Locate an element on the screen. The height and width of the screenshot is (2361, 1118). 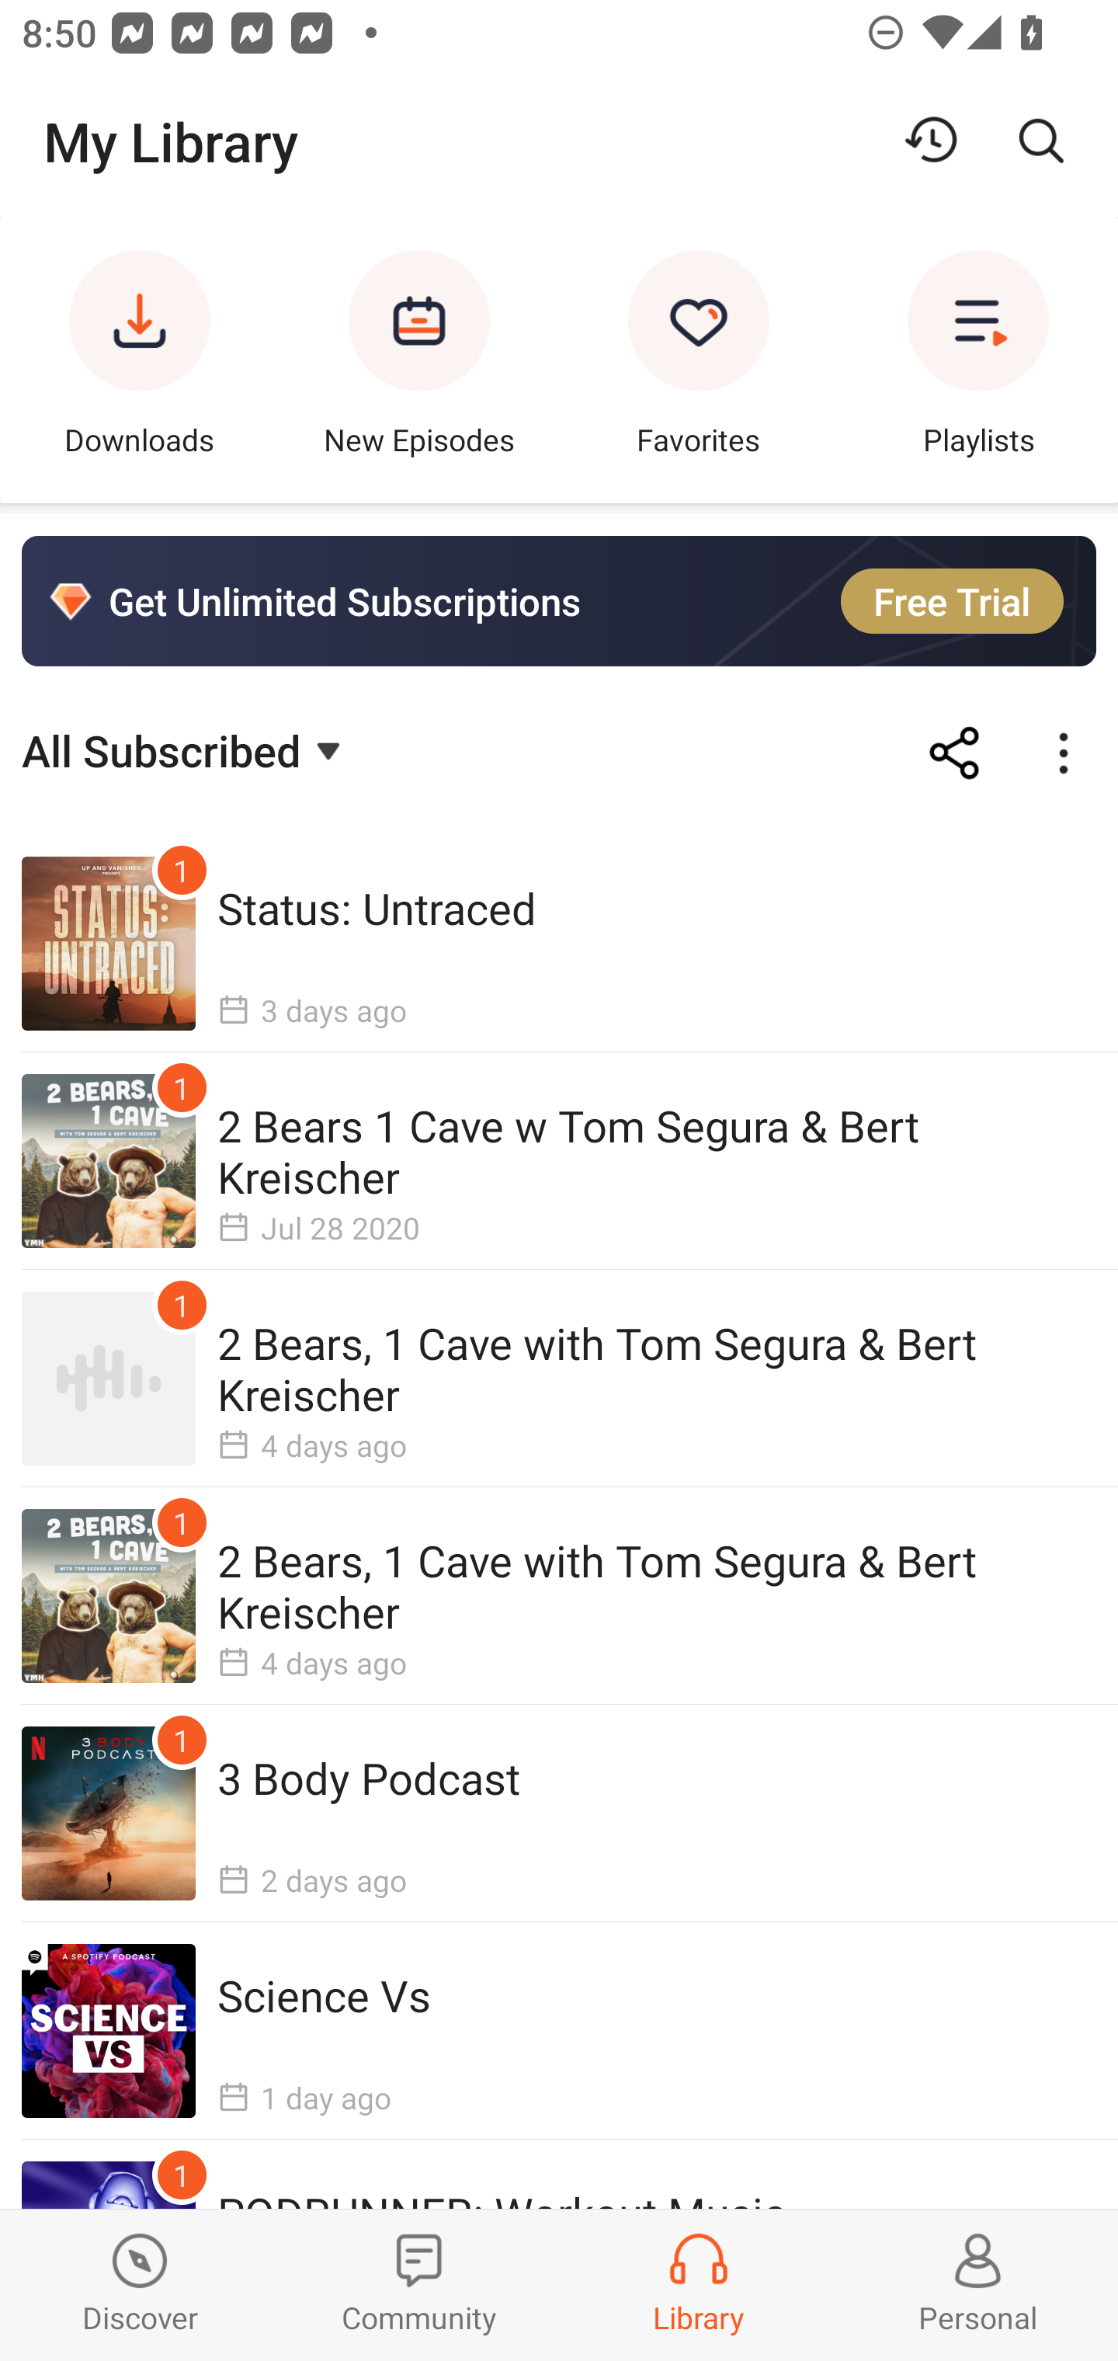
Library is located at coordinates (699, 2285).